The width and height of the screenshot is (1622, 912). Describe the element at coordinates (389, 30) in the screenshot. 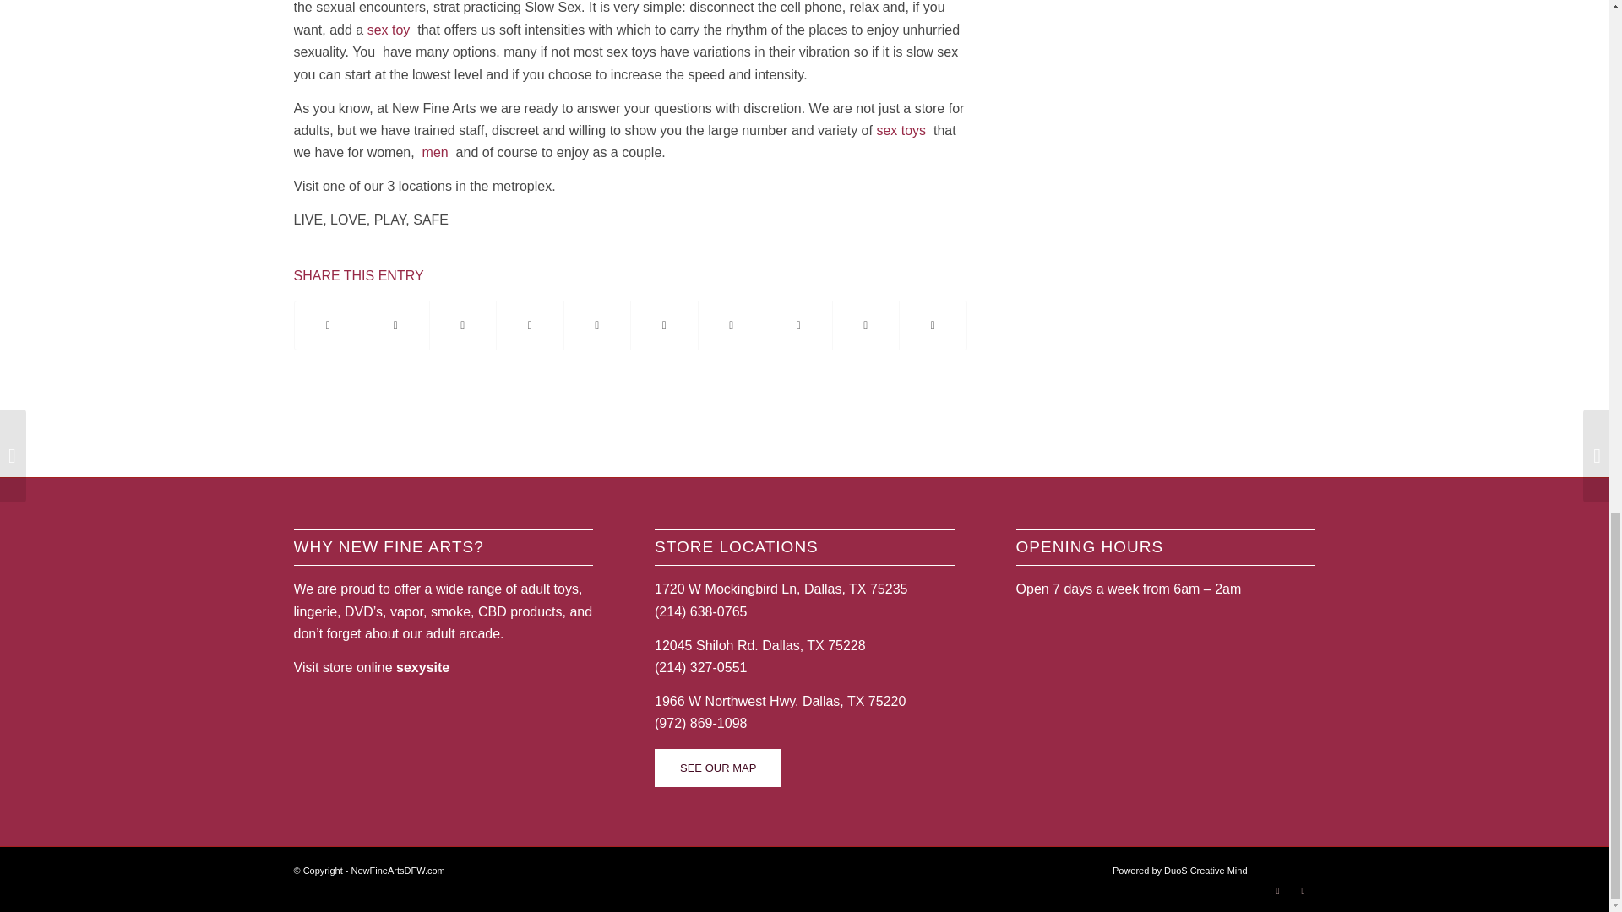

I see `sex toy` at that location.